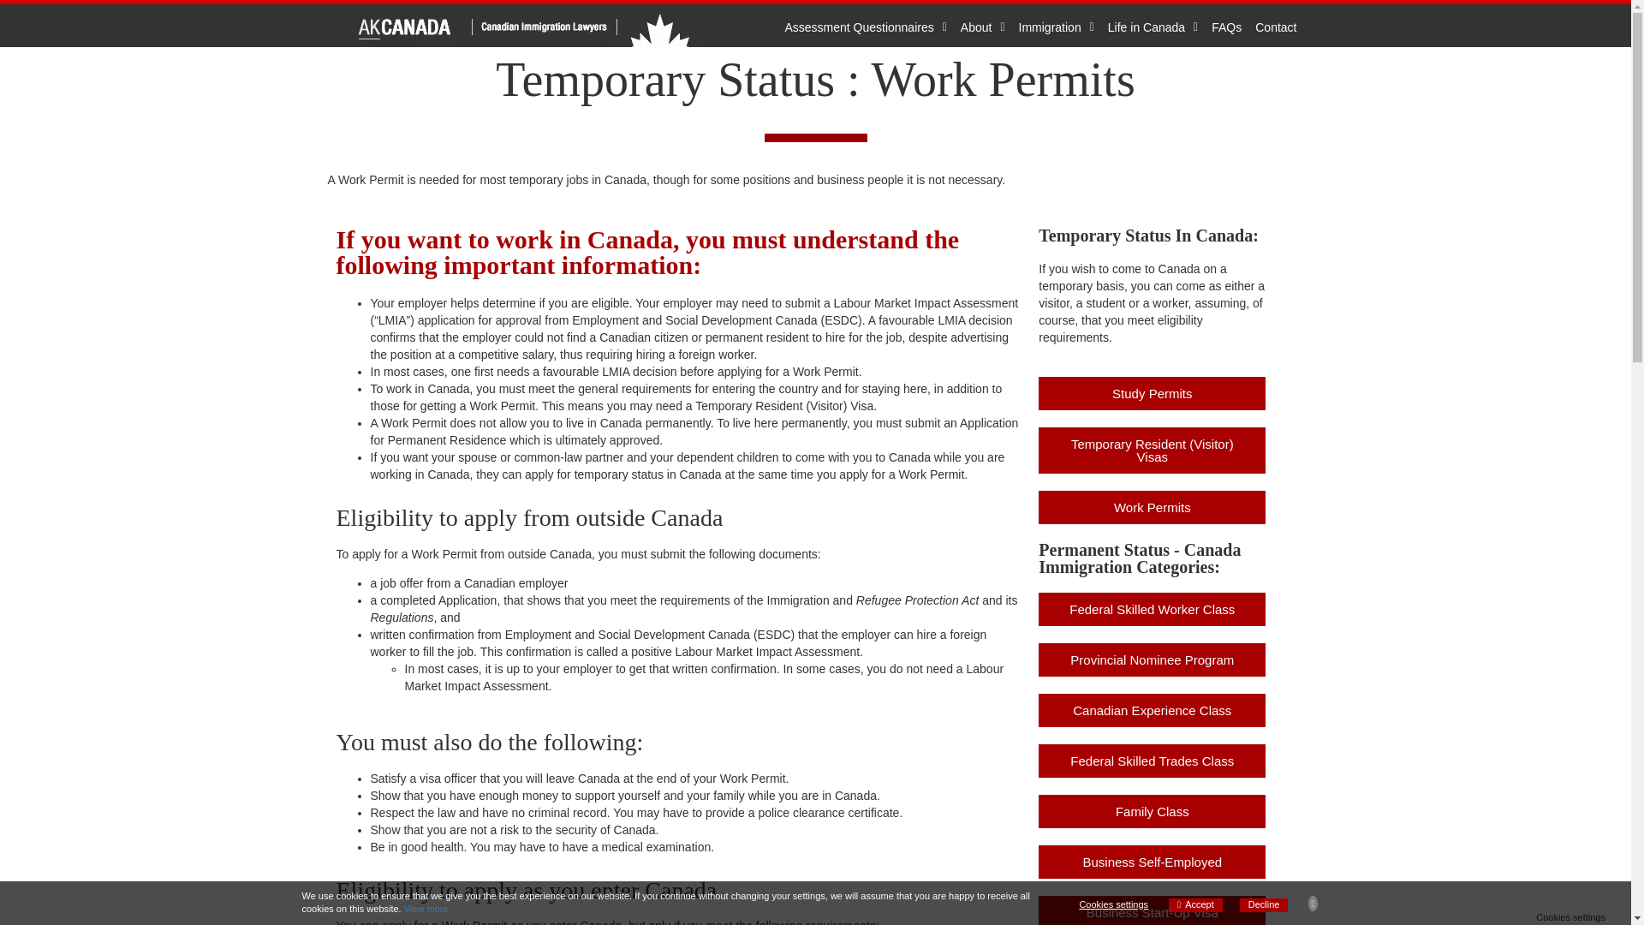 This screenshot has height=925, width=1644. What do you see at coordinates (1153, 659) in the screenshot?
I see `Provincial Nominee Program` at bounding box center [1153, 659].